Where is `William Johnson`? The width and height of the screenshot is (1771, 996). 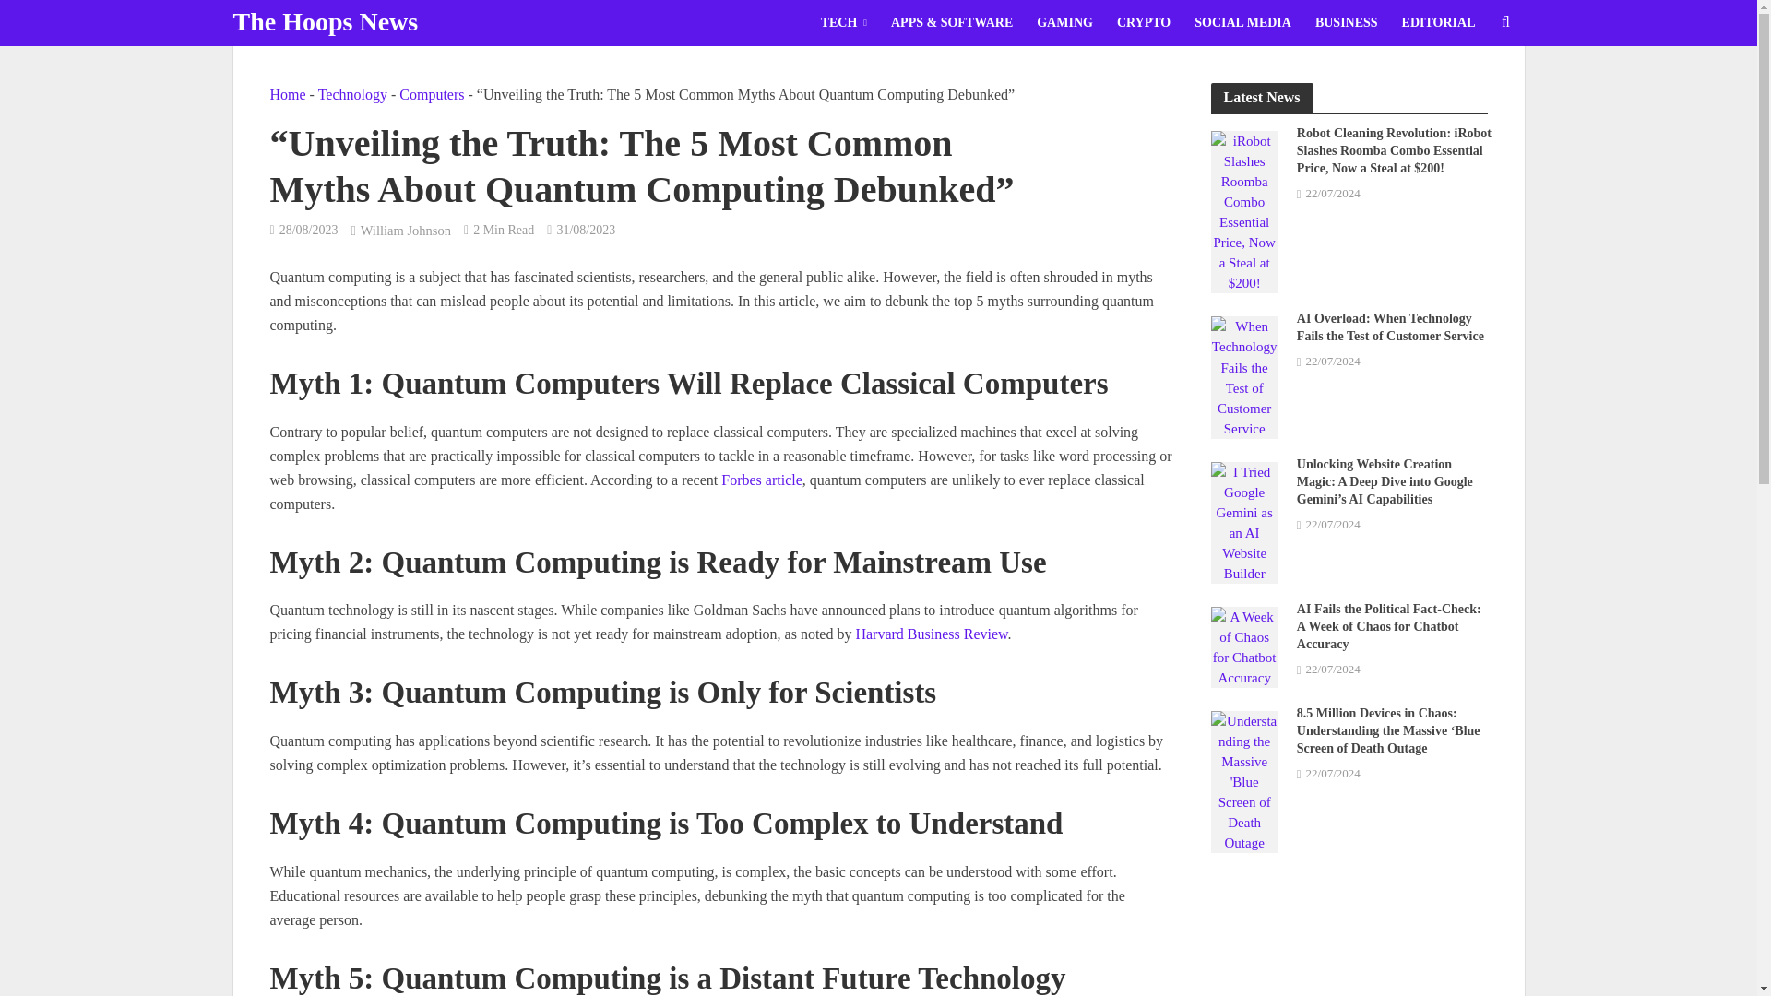 William Johnson is located at coordinates (406, 232).